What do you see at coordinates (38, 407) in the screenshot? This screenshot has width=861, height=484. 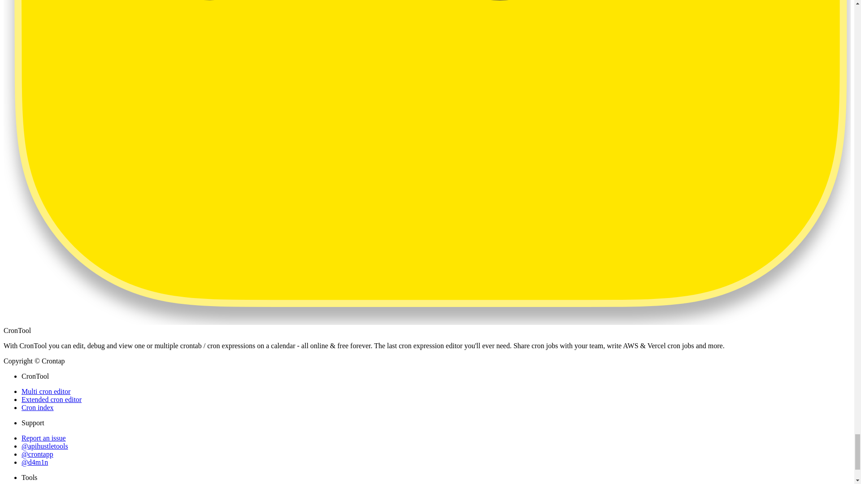 I see `Cron index` at bounding box center [38, 407].